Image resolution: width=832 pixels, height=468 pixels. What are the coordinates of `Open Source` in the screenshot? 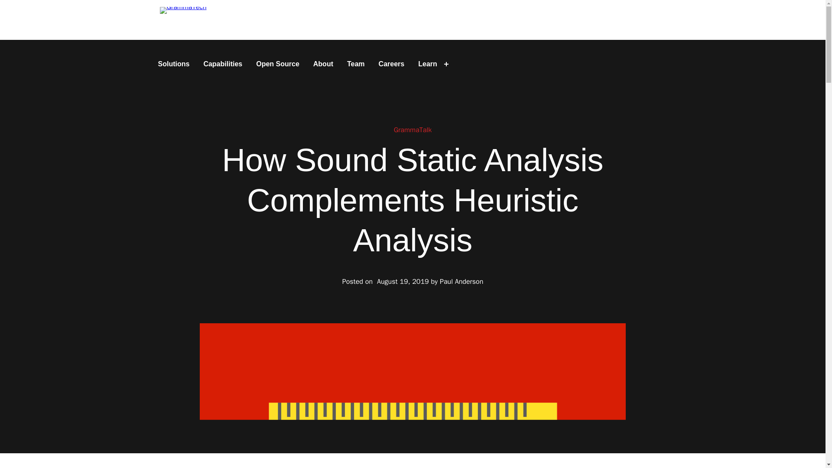 It's located at (277, 64).